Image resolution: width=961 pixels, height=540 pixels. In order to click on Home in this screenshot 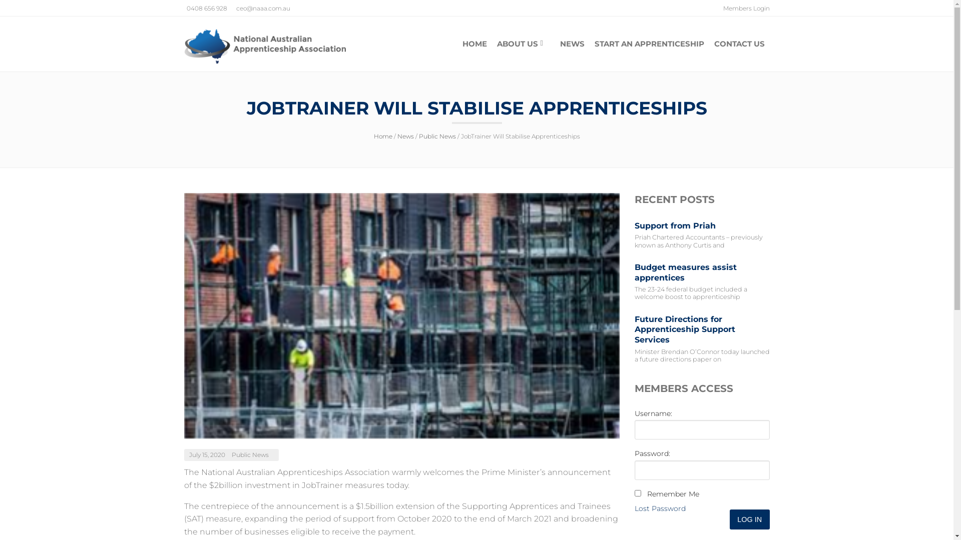, I will do `click(382, 136)`.